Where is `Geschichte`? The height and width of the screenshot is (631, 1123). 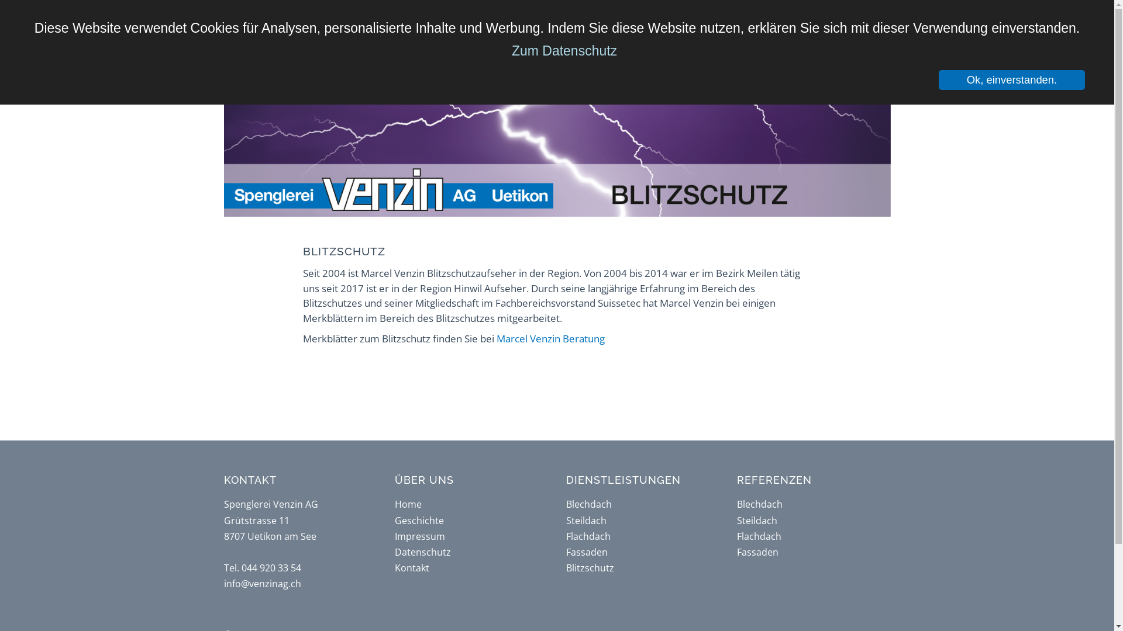
Geschichte is located at coordinates (419, 521).